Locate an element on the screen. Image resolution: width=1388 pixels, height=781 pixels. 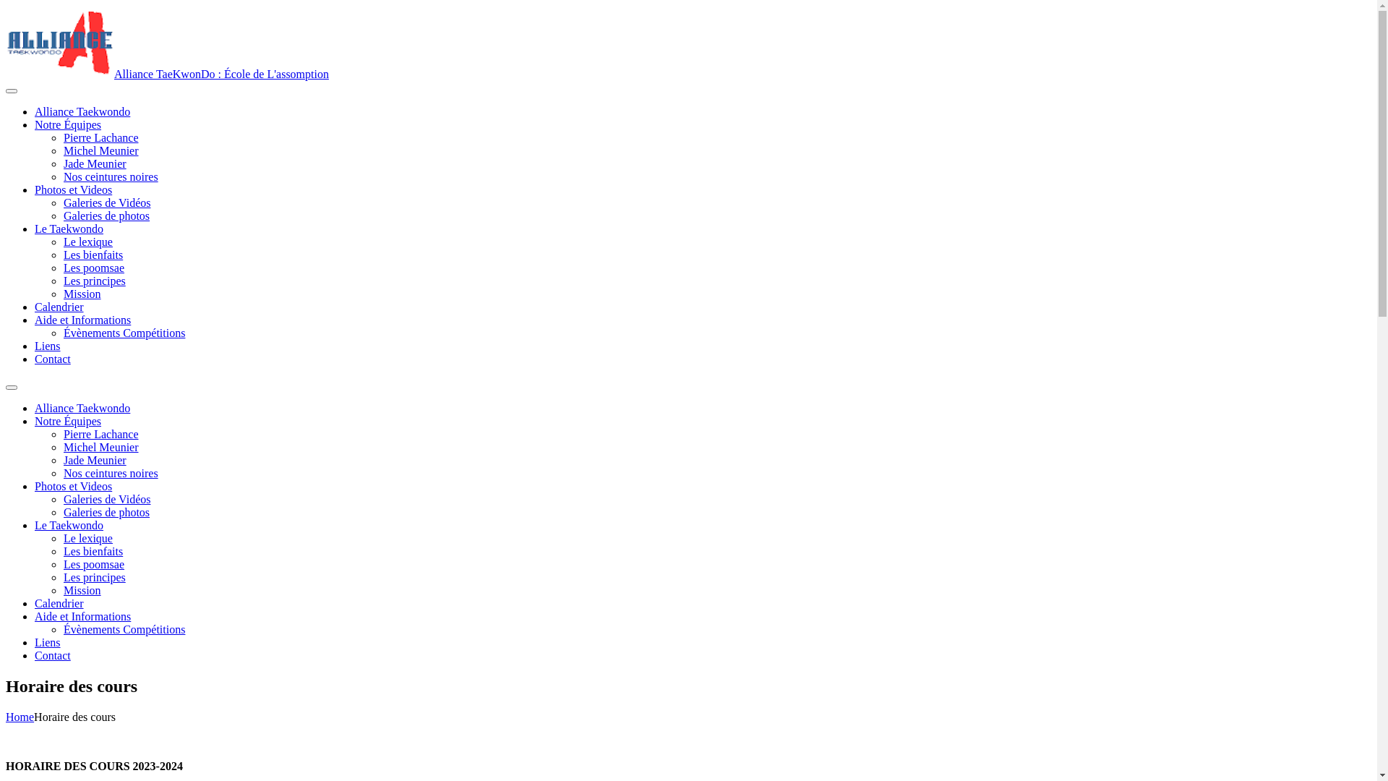
Les principes is located at coordinates (95, 577).